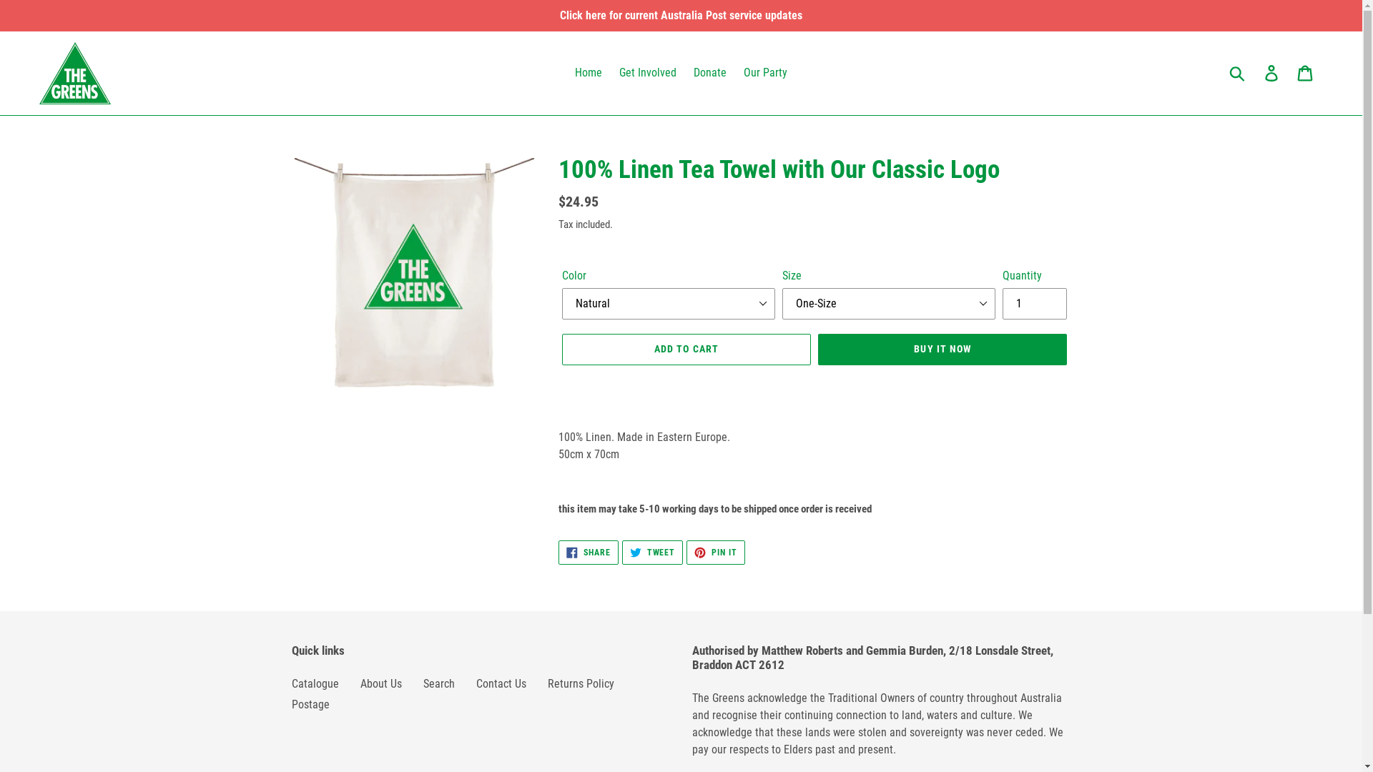  What do you see at coordinates (710, 73) in the screenshot?
I see `Donate` at bounding box center [710, 73].